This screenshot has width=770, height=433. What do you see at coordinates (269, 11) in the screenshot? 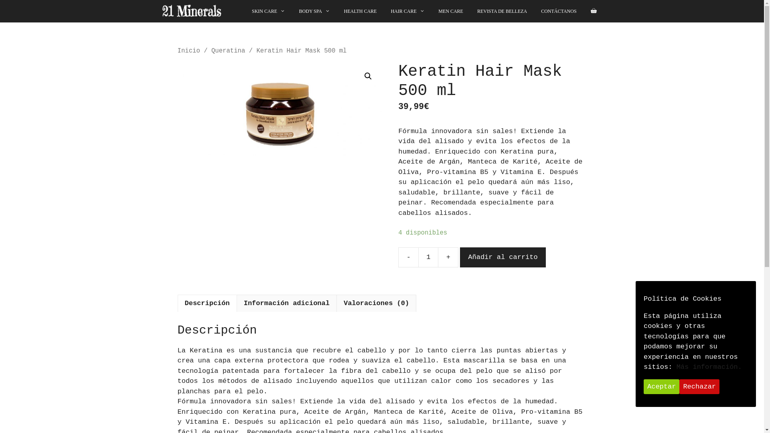
I see `SKIN CARE` at bounding box center [269, 11].